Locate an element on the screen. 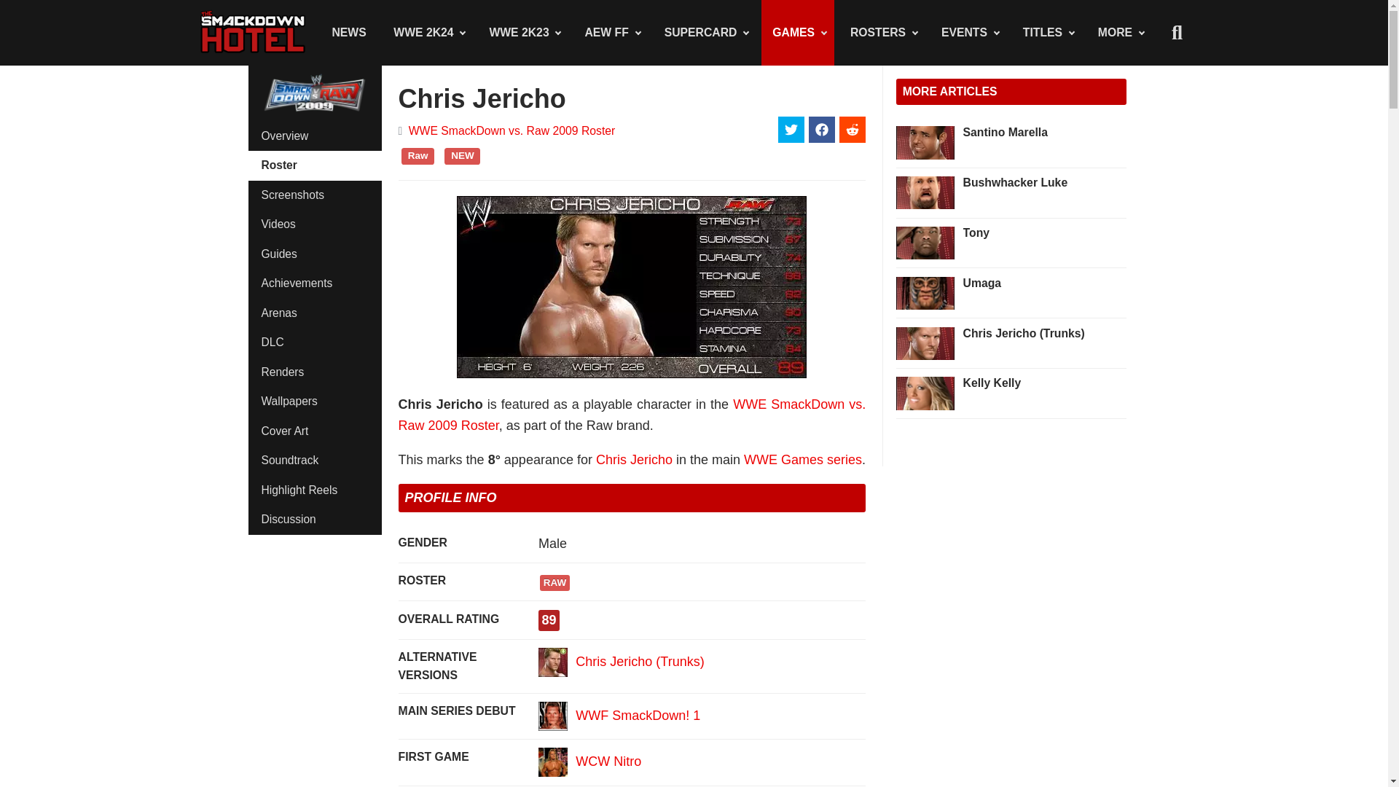 This screenshot has width=1399, height=787. WWE 2K23 is located at coordinates (523, 32).